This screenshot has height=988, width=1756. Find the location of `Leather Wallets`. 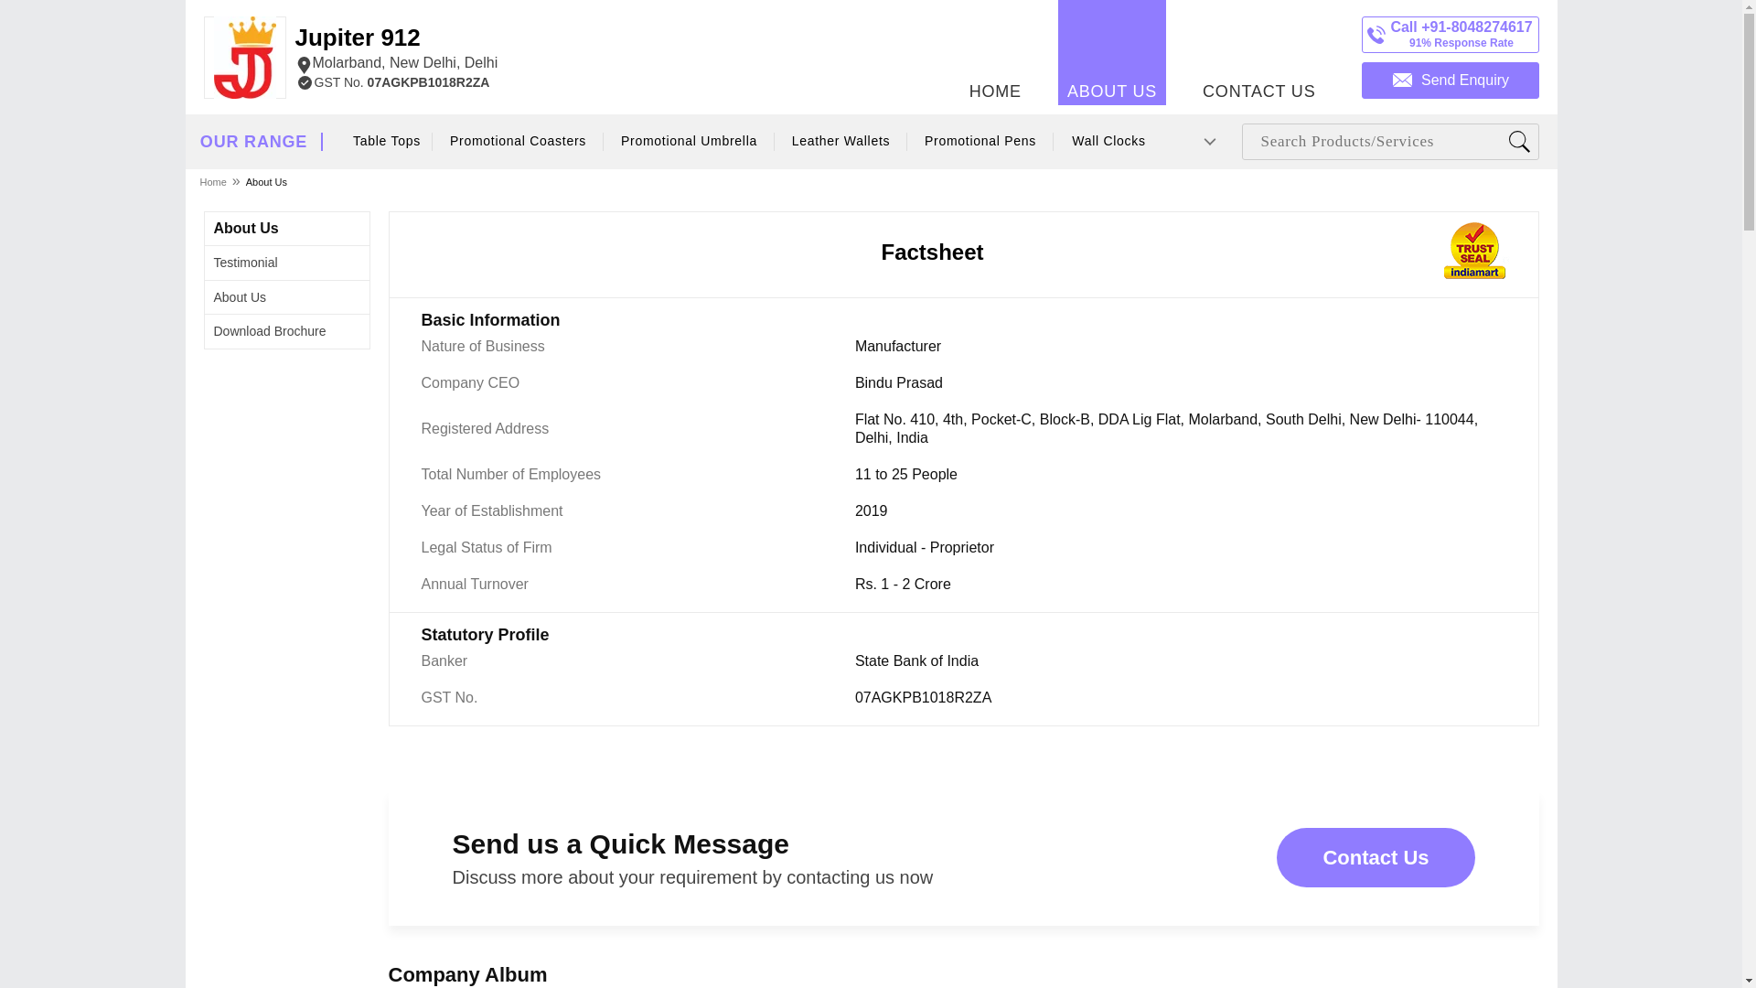

Leather Wallets is located at coordinates (841, 141).